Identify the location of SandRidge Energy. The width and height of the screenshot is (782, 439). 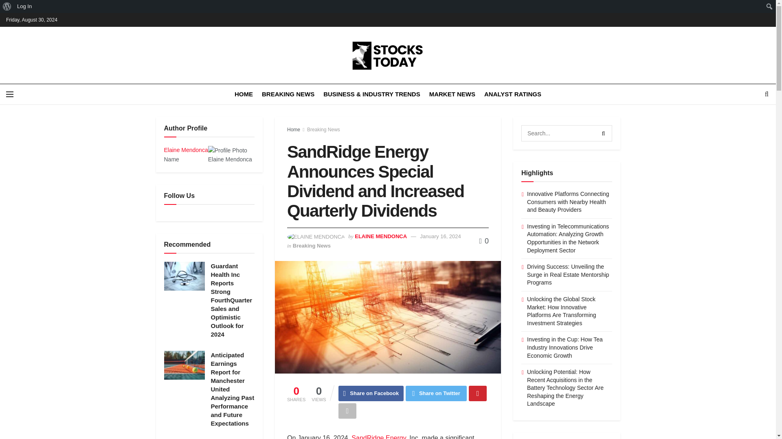
(378, 437).